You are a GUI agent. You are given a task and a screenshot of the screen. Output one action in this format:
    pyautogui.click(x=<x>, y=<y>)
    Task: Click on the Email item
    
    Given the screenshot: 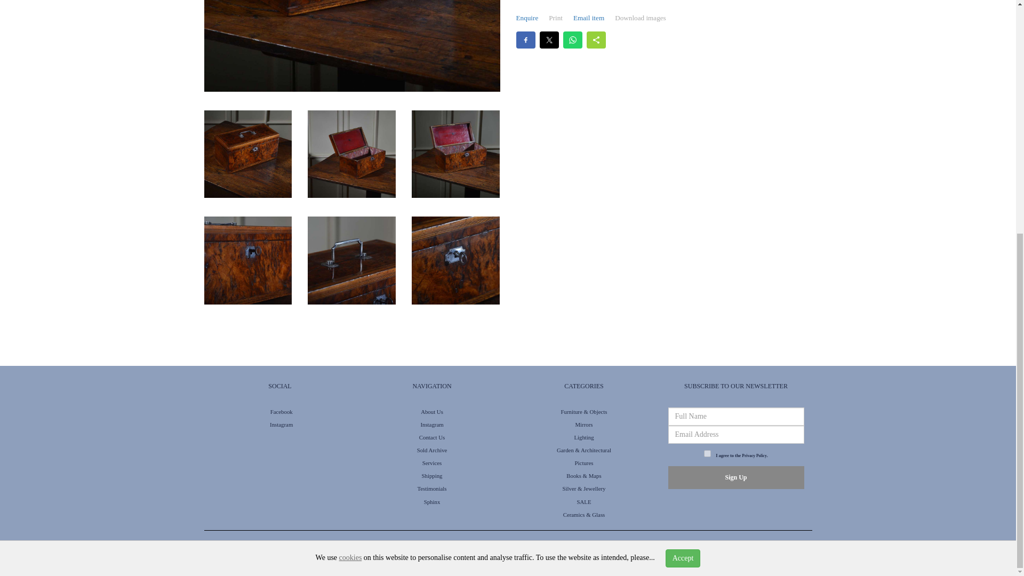 What is the action you would take?
    pyautogui.click(x=589, y=18)
    